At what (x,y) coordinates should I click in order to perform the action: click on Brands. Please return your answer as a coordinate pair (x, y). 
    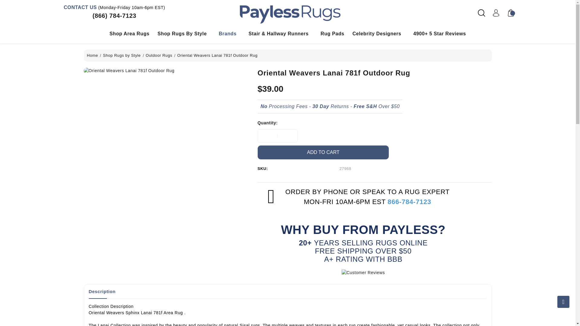
    Looking at the image, I should click on (230, 34).